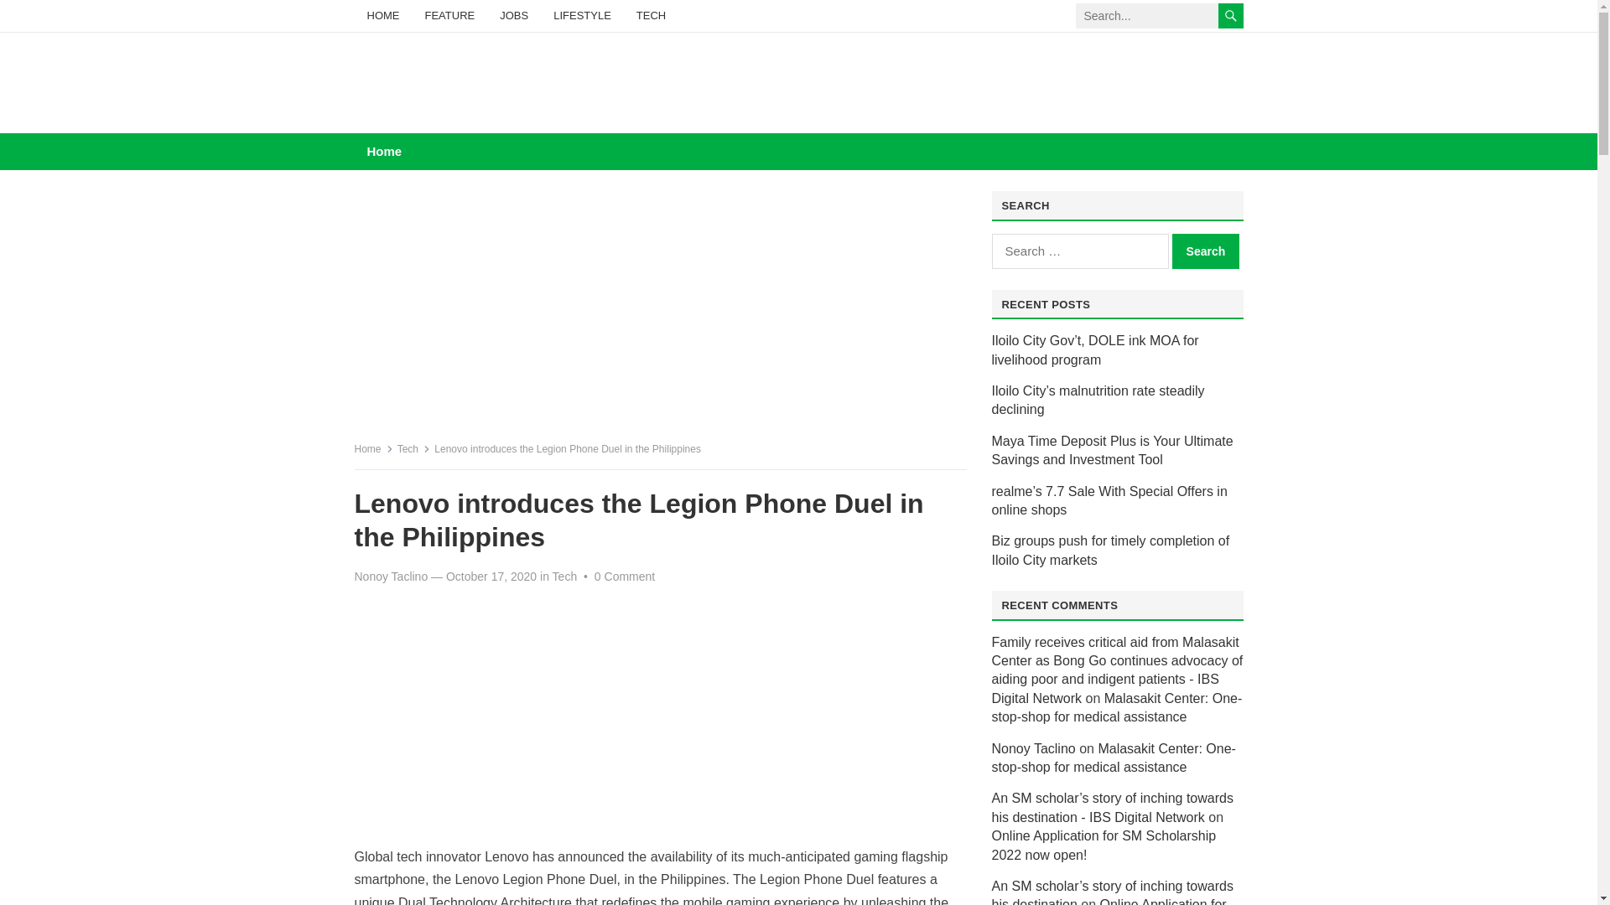  I want to click on Advertisement, so click(660, 315).